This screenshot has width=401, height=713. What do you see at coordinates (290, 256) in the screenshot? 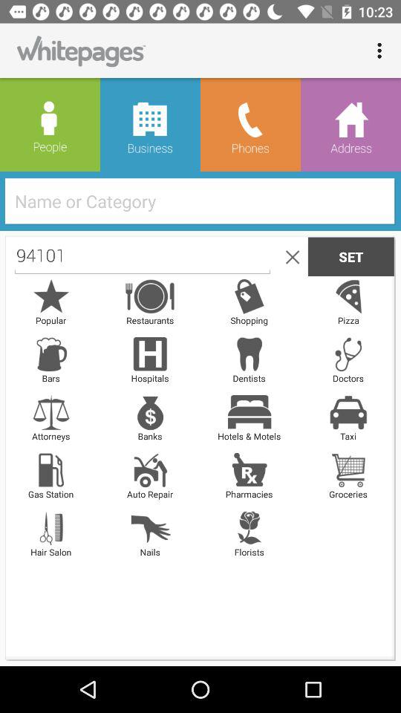
I see `tap the item next to 94101` at bounding box center [290, 256].